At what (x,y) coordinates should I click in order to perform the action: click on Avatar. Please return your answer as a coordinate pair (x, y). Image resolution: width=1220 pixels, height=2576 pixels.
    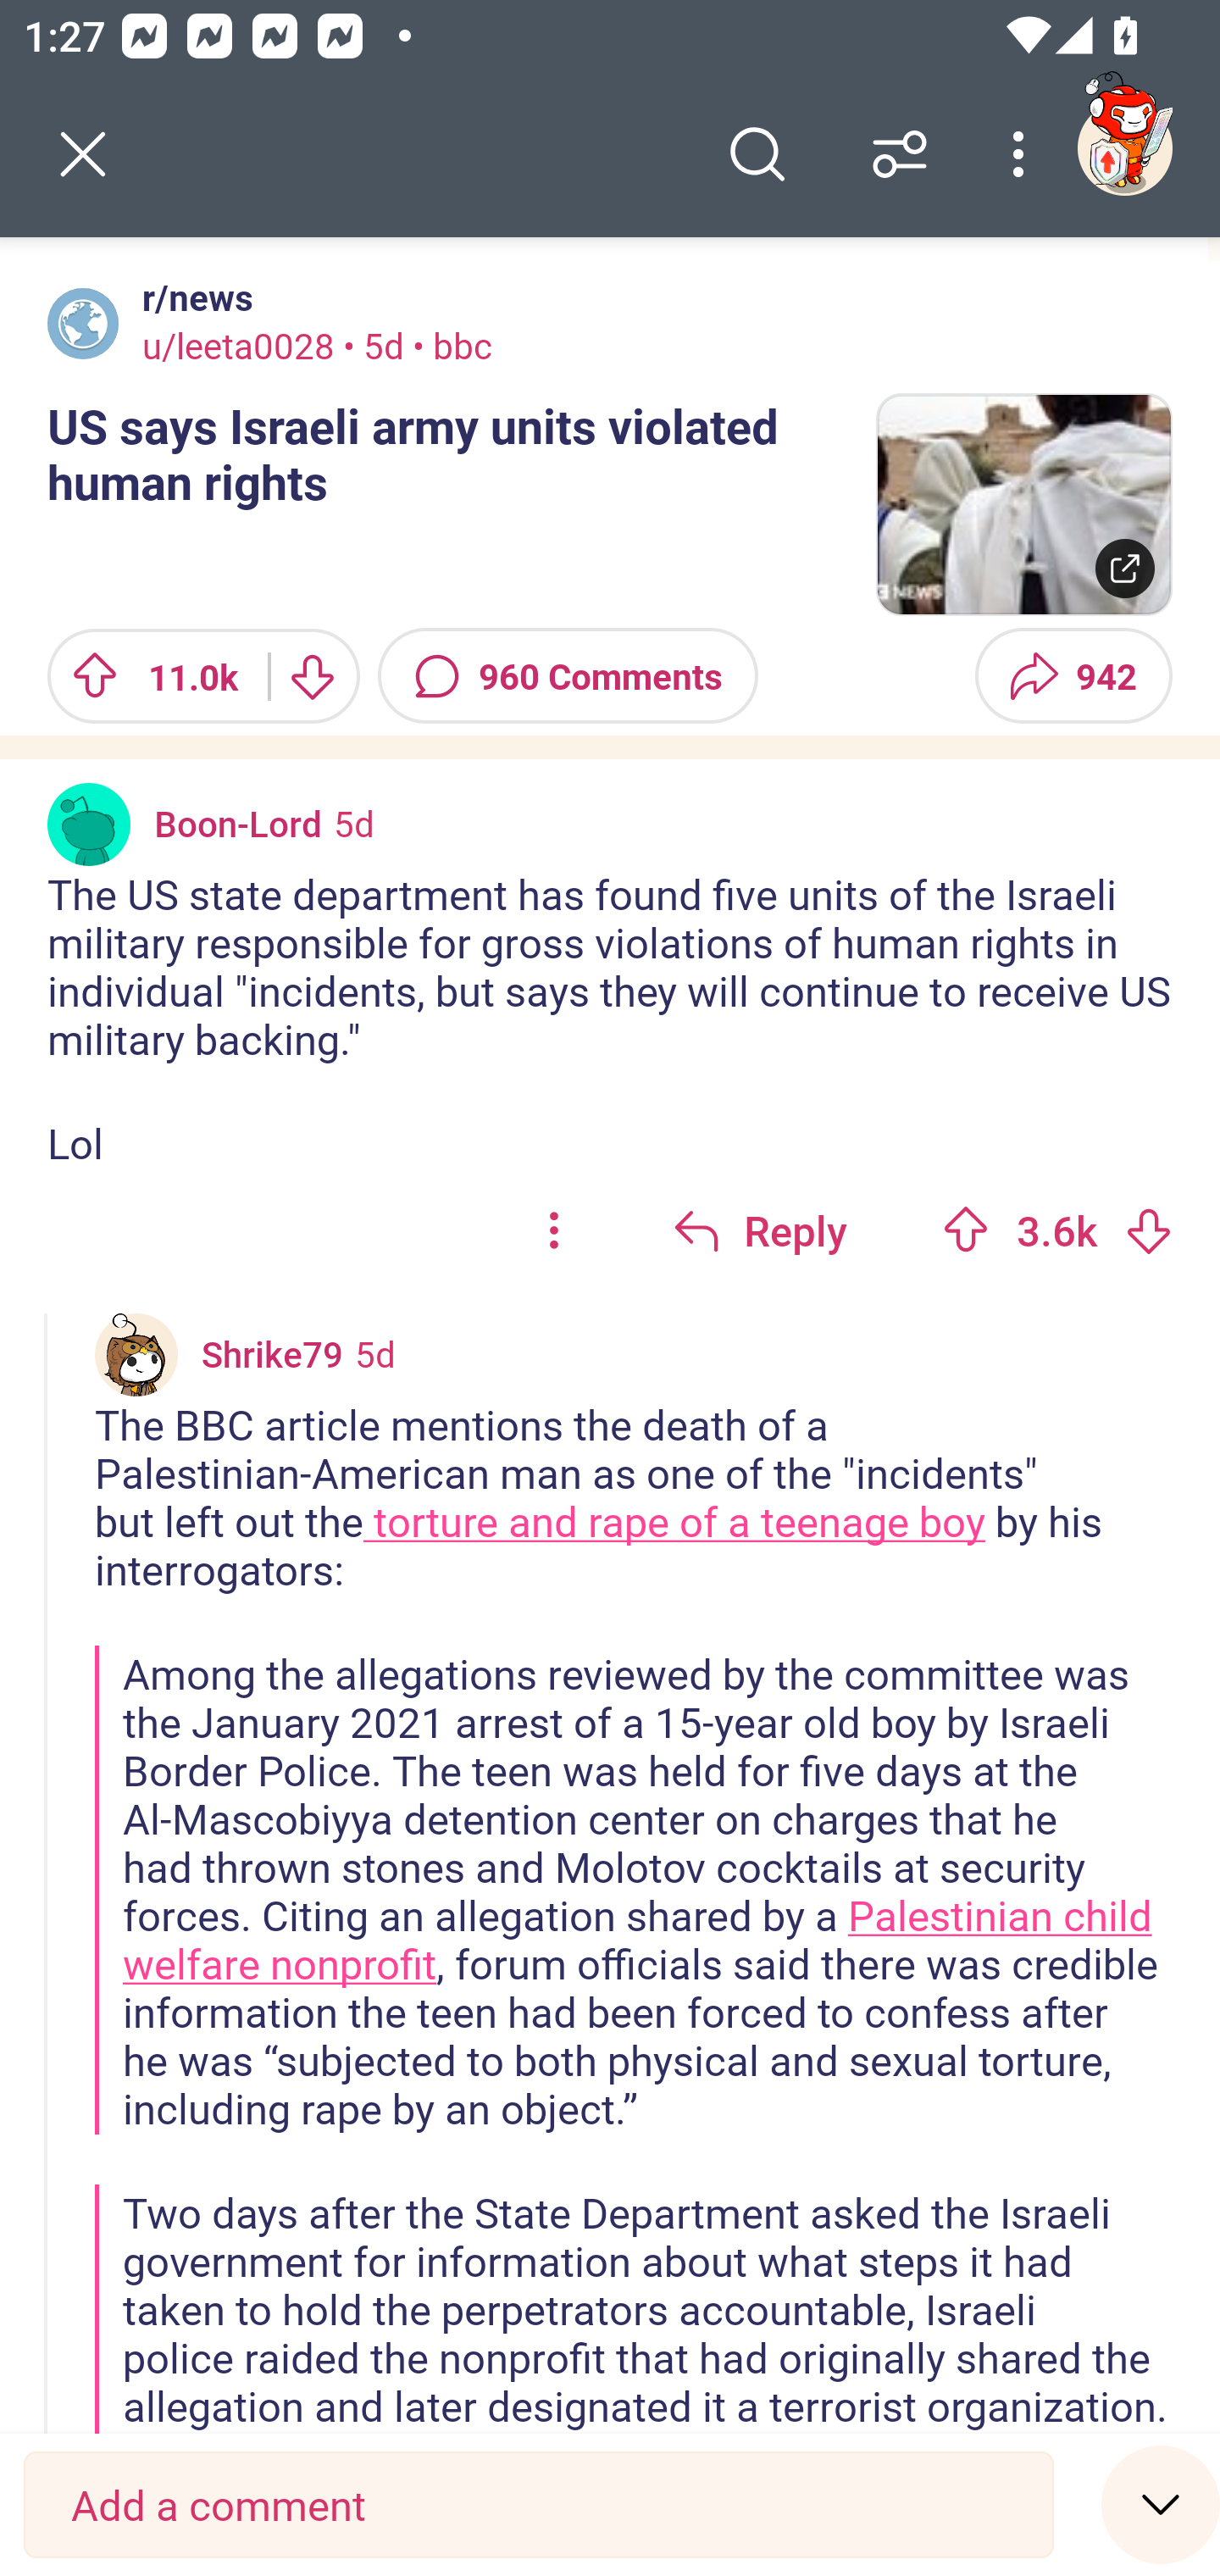
    Looking at the image, I should click on (89, 824).